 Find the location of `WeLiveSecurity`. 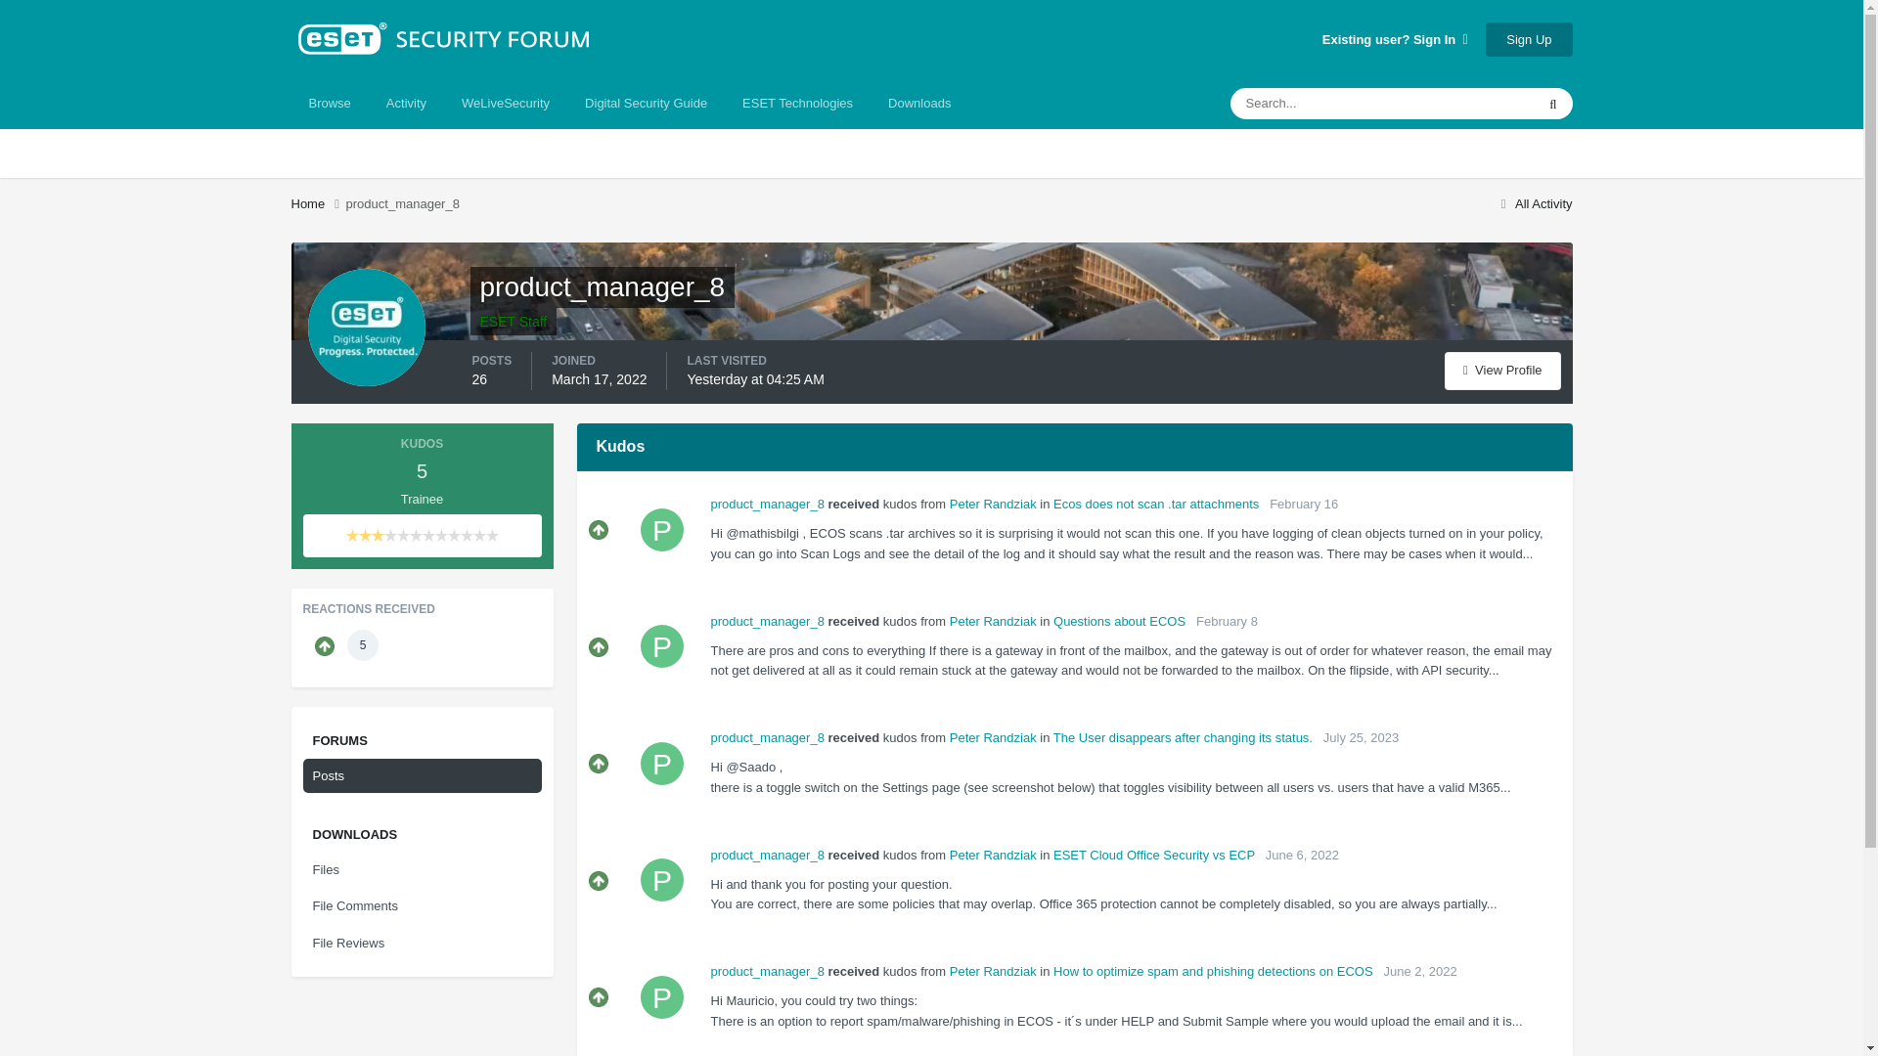

WeLiveSecurity is located at coordinates (505, 103).